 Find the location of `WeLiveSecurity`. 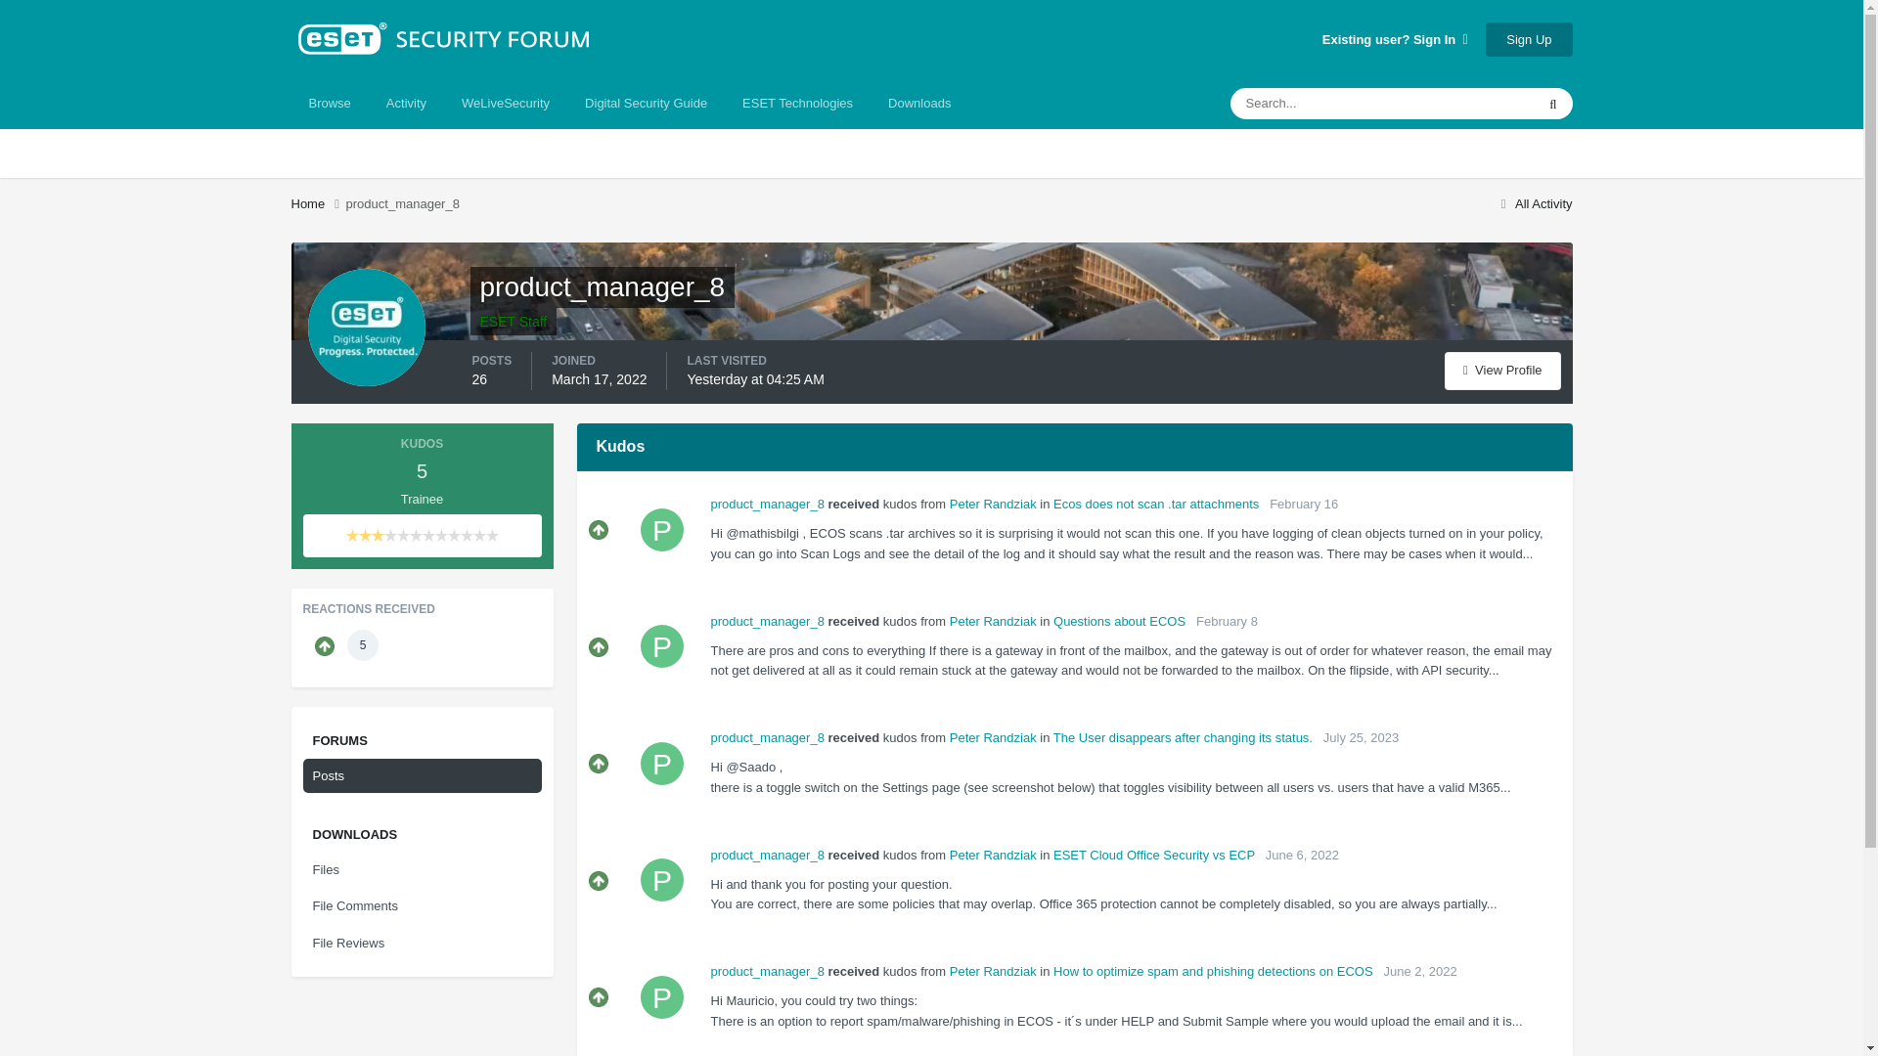

WeLiveSecurity is located at coordinates (505, 103).